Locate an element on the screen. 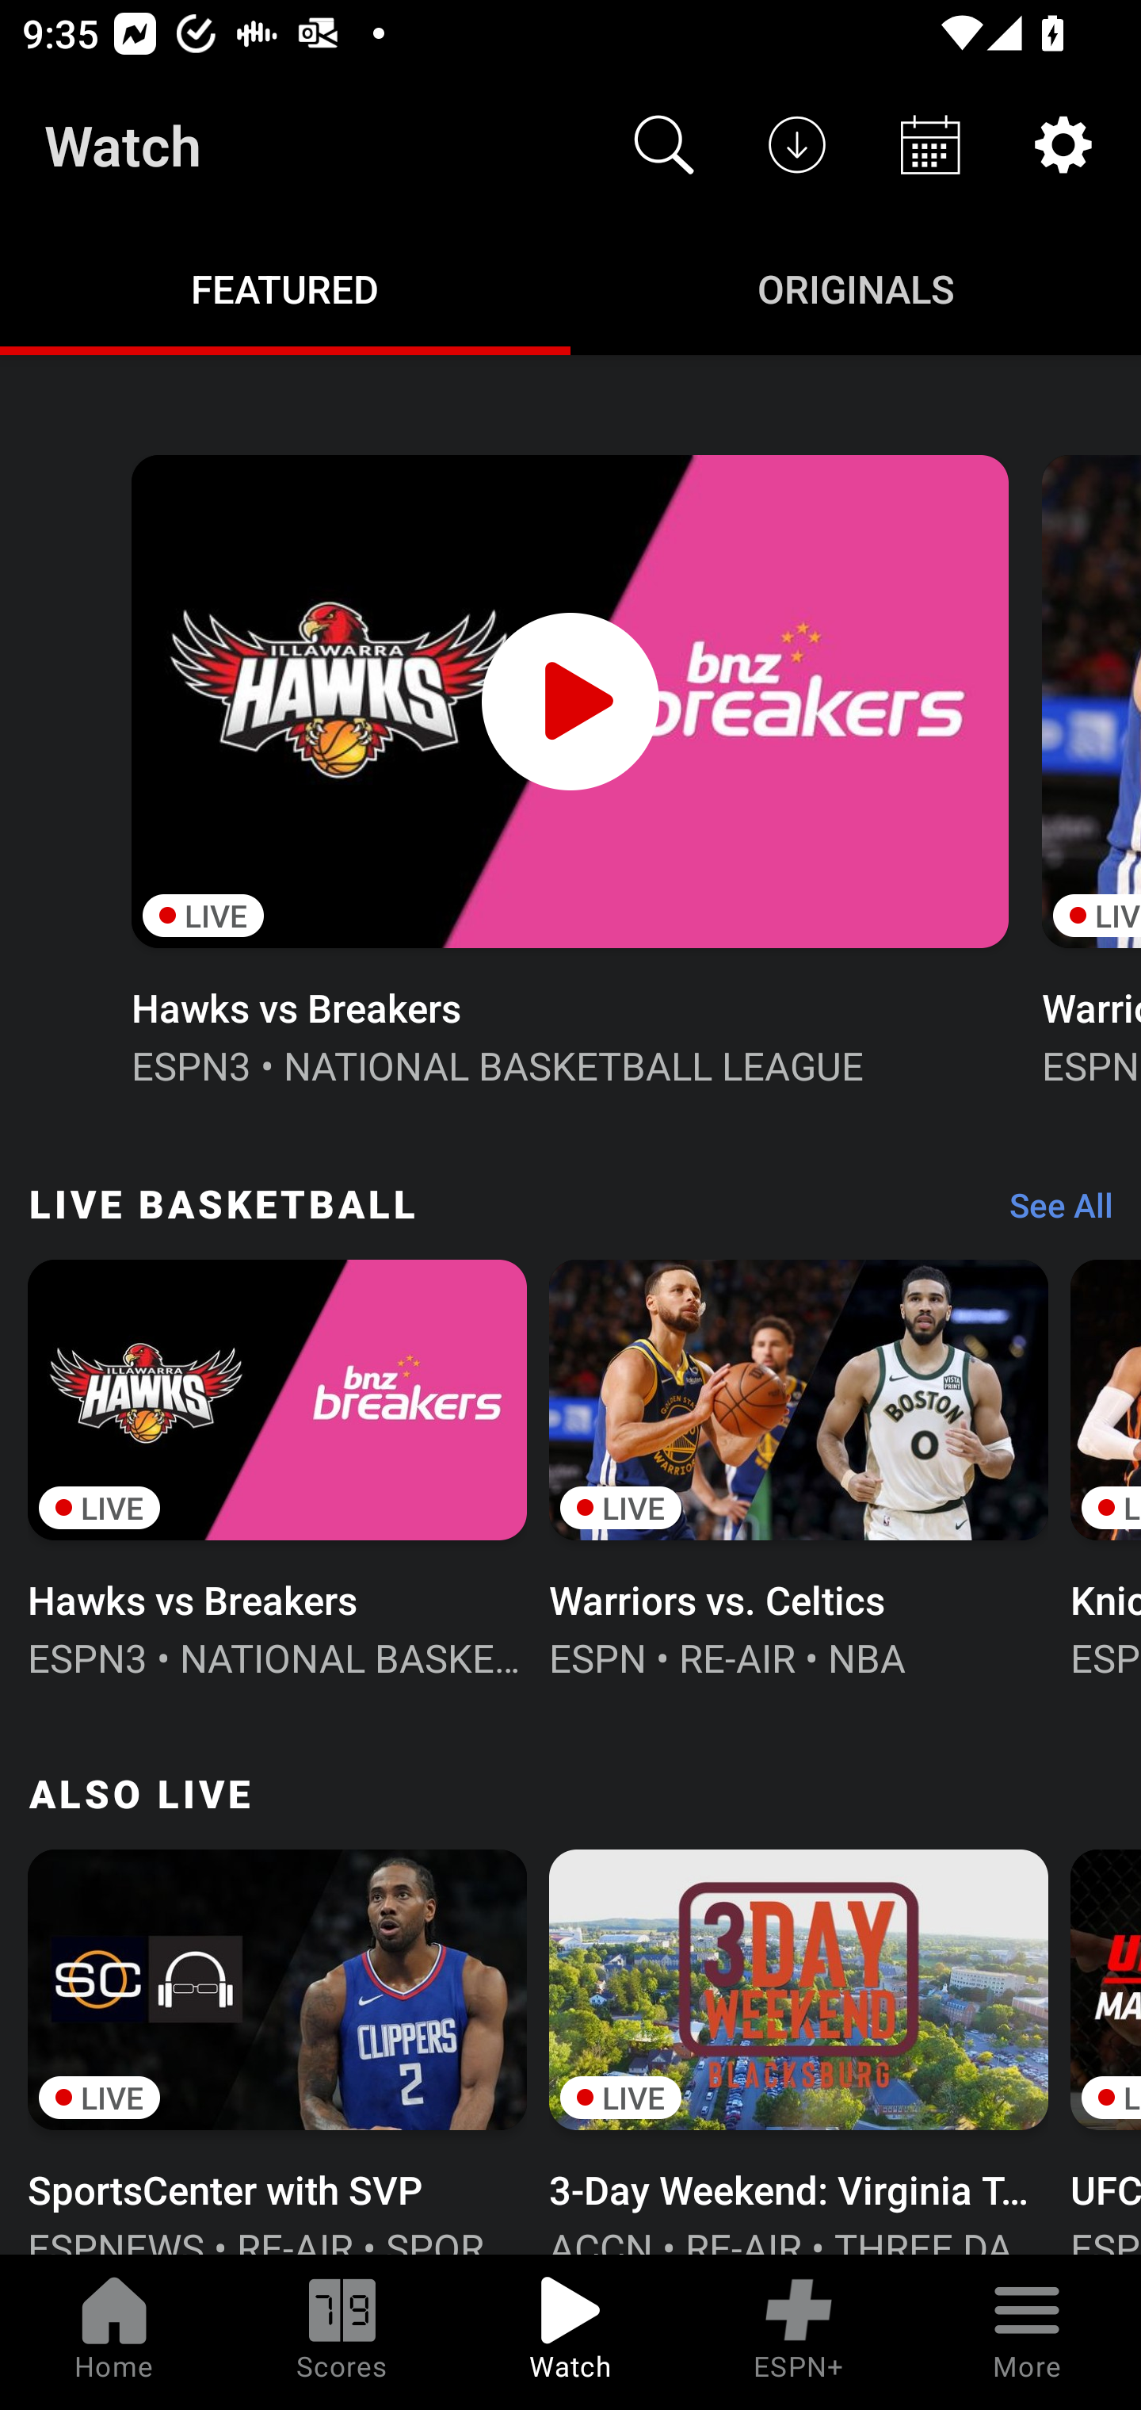 This screenshot has width=1141, height=2410. Schedule is located at coordinates (930, 144).